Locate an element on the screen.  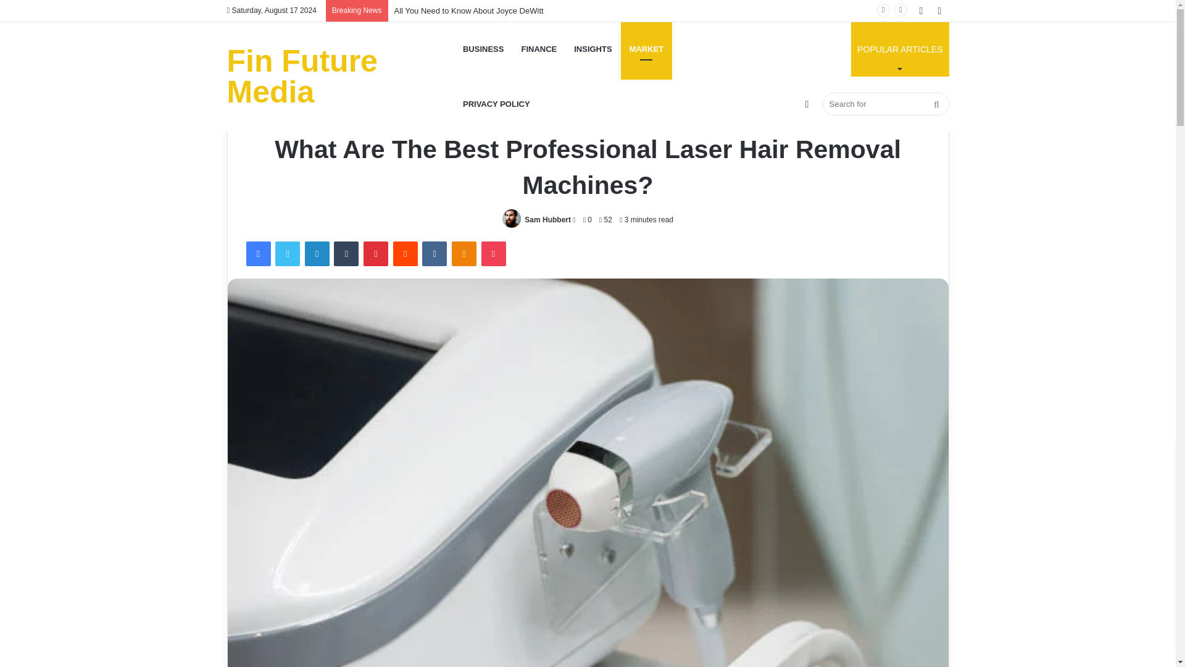
Reddit is located at coordinates (405, 253).